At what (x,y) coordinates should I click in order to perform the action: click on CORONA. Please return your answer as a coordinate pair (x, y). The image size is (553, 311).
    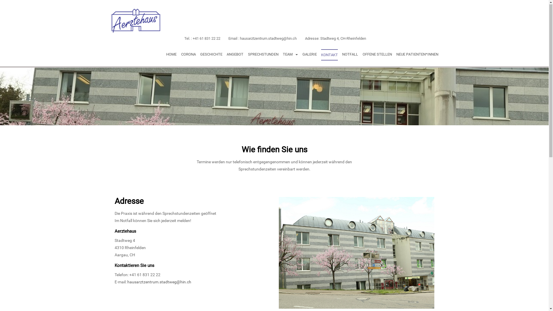
    Looking at the image, I should click on (188, 55).